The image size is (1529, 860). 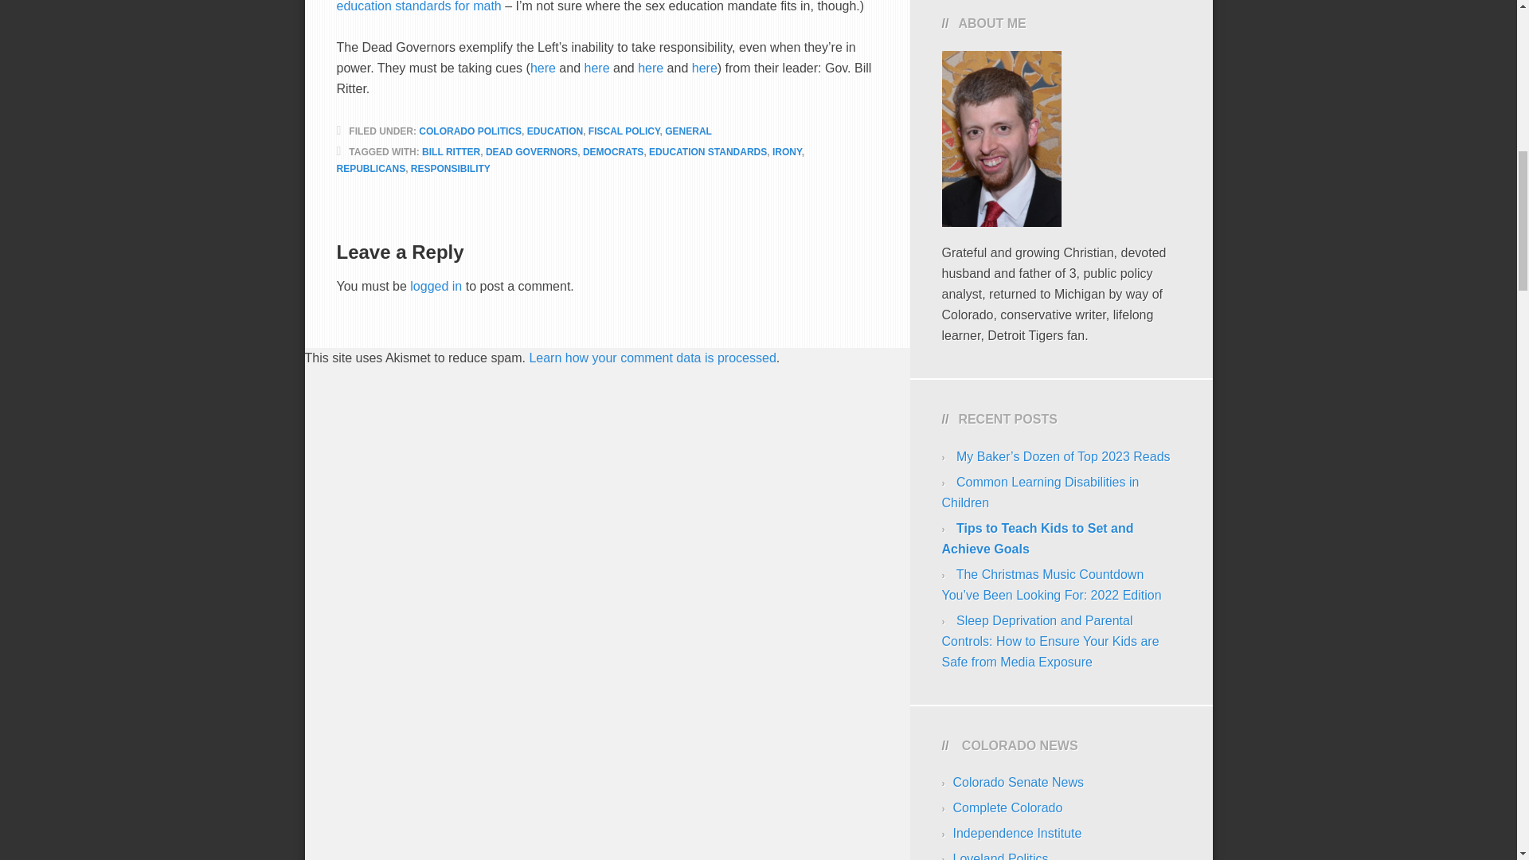 What do you see at coordinates (532, 151) in the screenshot?
I see `DEAD GOVERNORS` at bounding box center [532, 151].